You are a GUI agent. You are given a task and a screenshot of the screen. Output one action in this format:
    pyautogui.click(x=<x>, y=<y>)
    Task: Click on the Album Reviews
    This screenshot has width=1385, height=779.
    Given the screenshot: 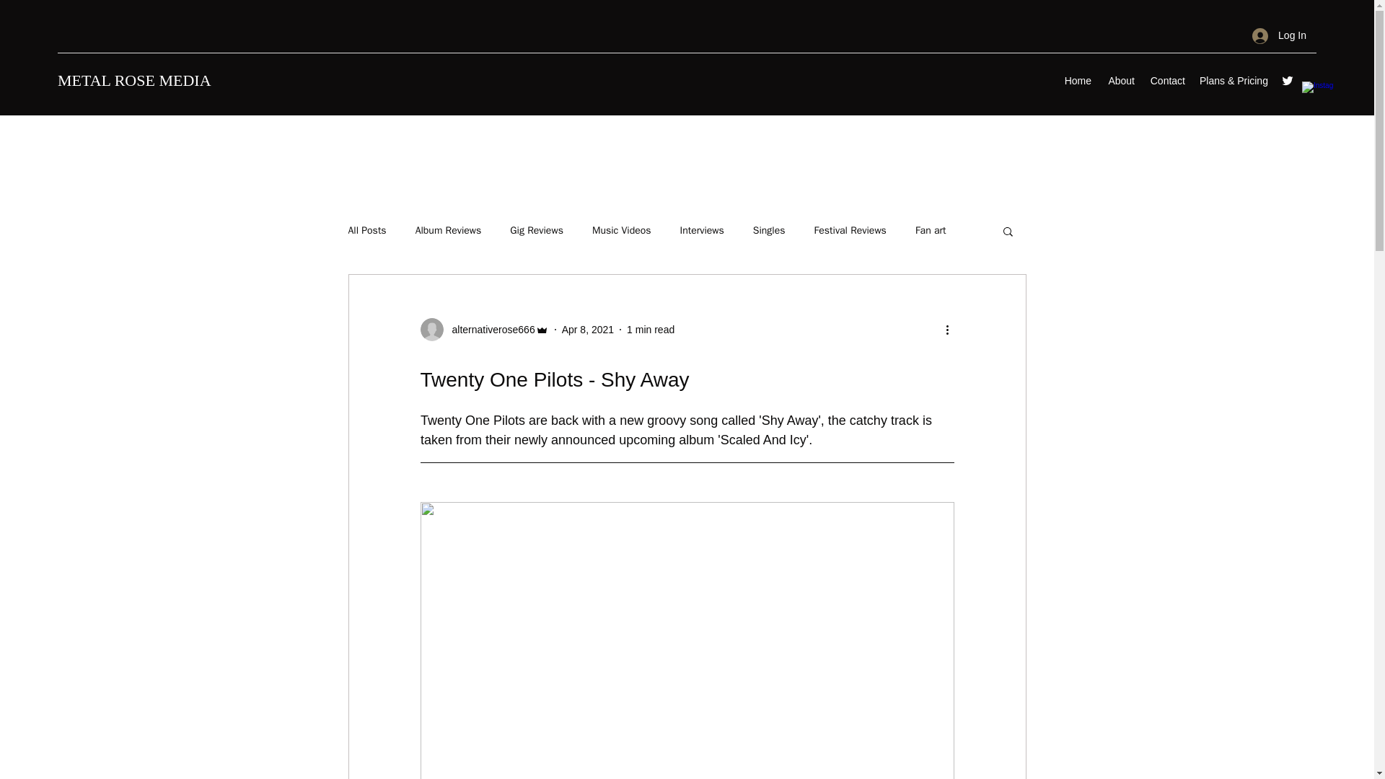 What is the action you would take?
    pyautogui.click(x=449, y=231)
    